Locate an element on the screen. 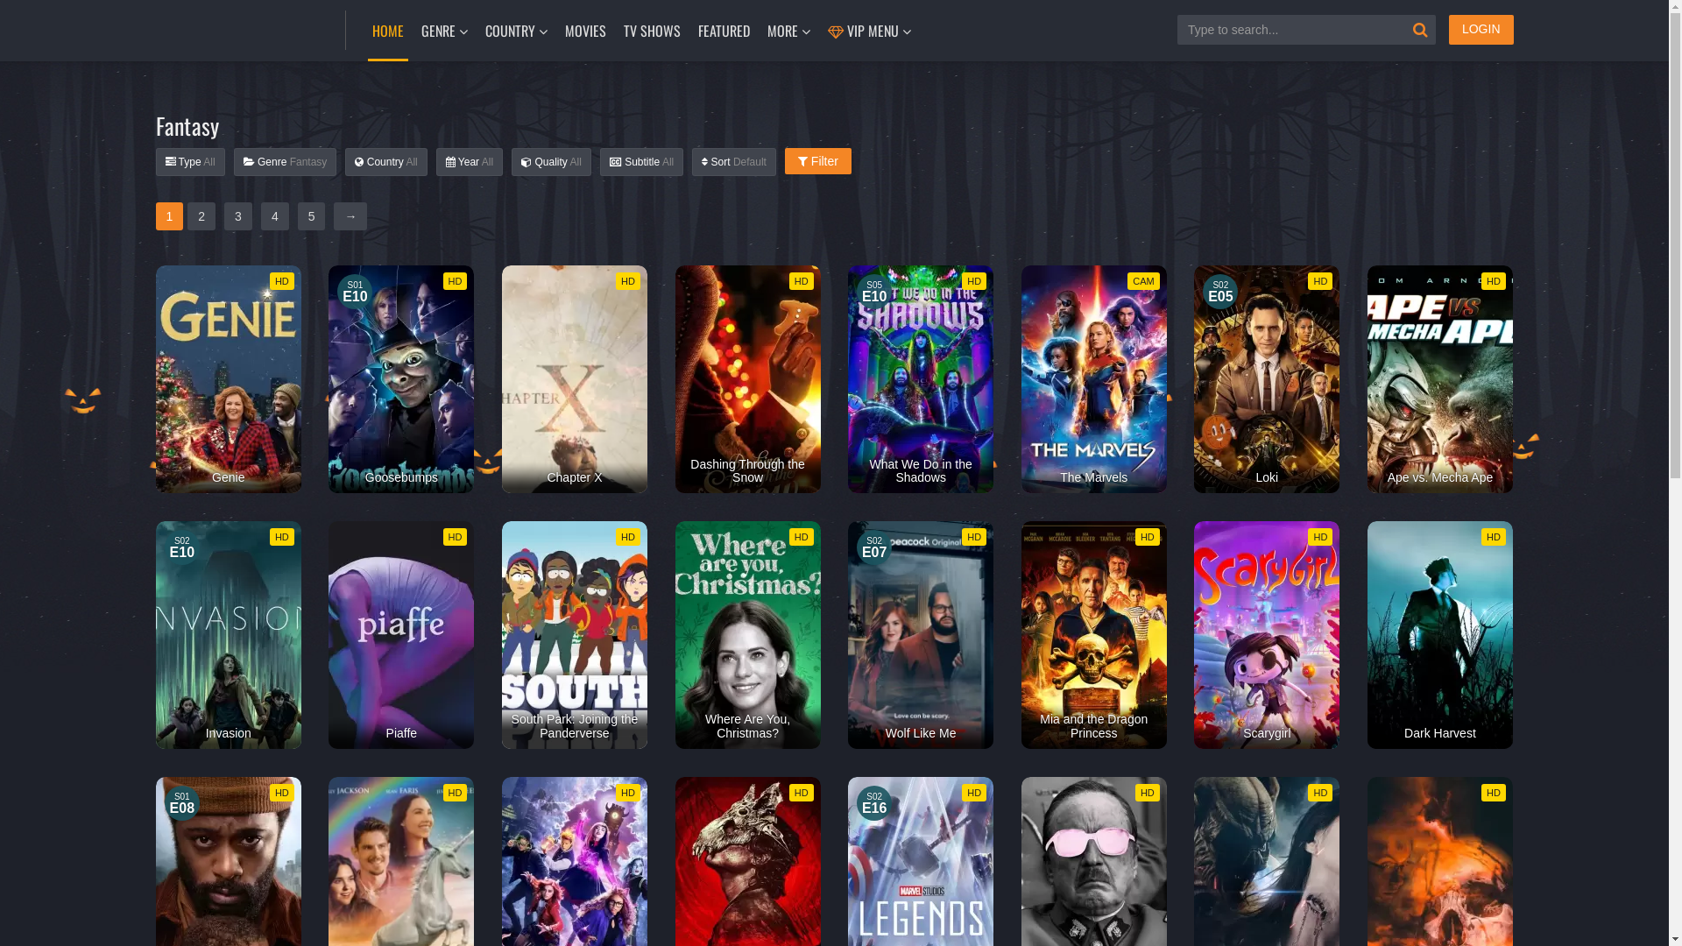 Image resolution: width=1682 pixels, height=946 pixels. Invasion
S02
E10
HD is located at coordinates (229, 635).